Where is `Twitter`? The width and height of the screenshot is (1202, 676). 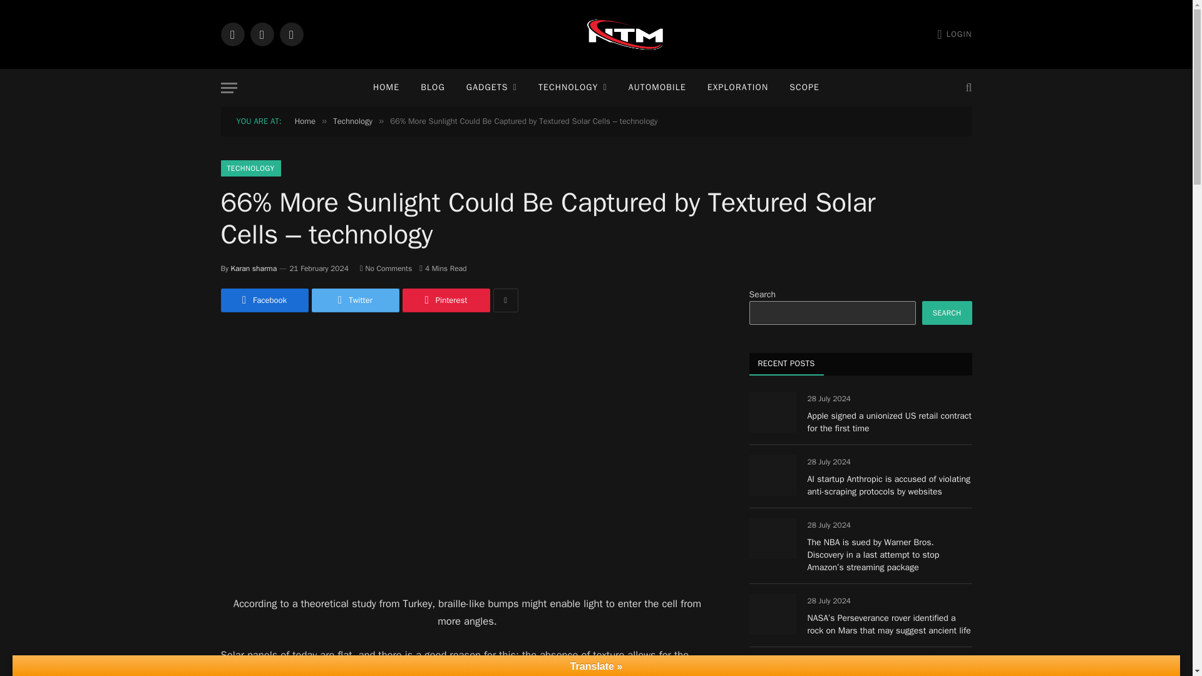
Twitter is located at coordinates (355, 300).